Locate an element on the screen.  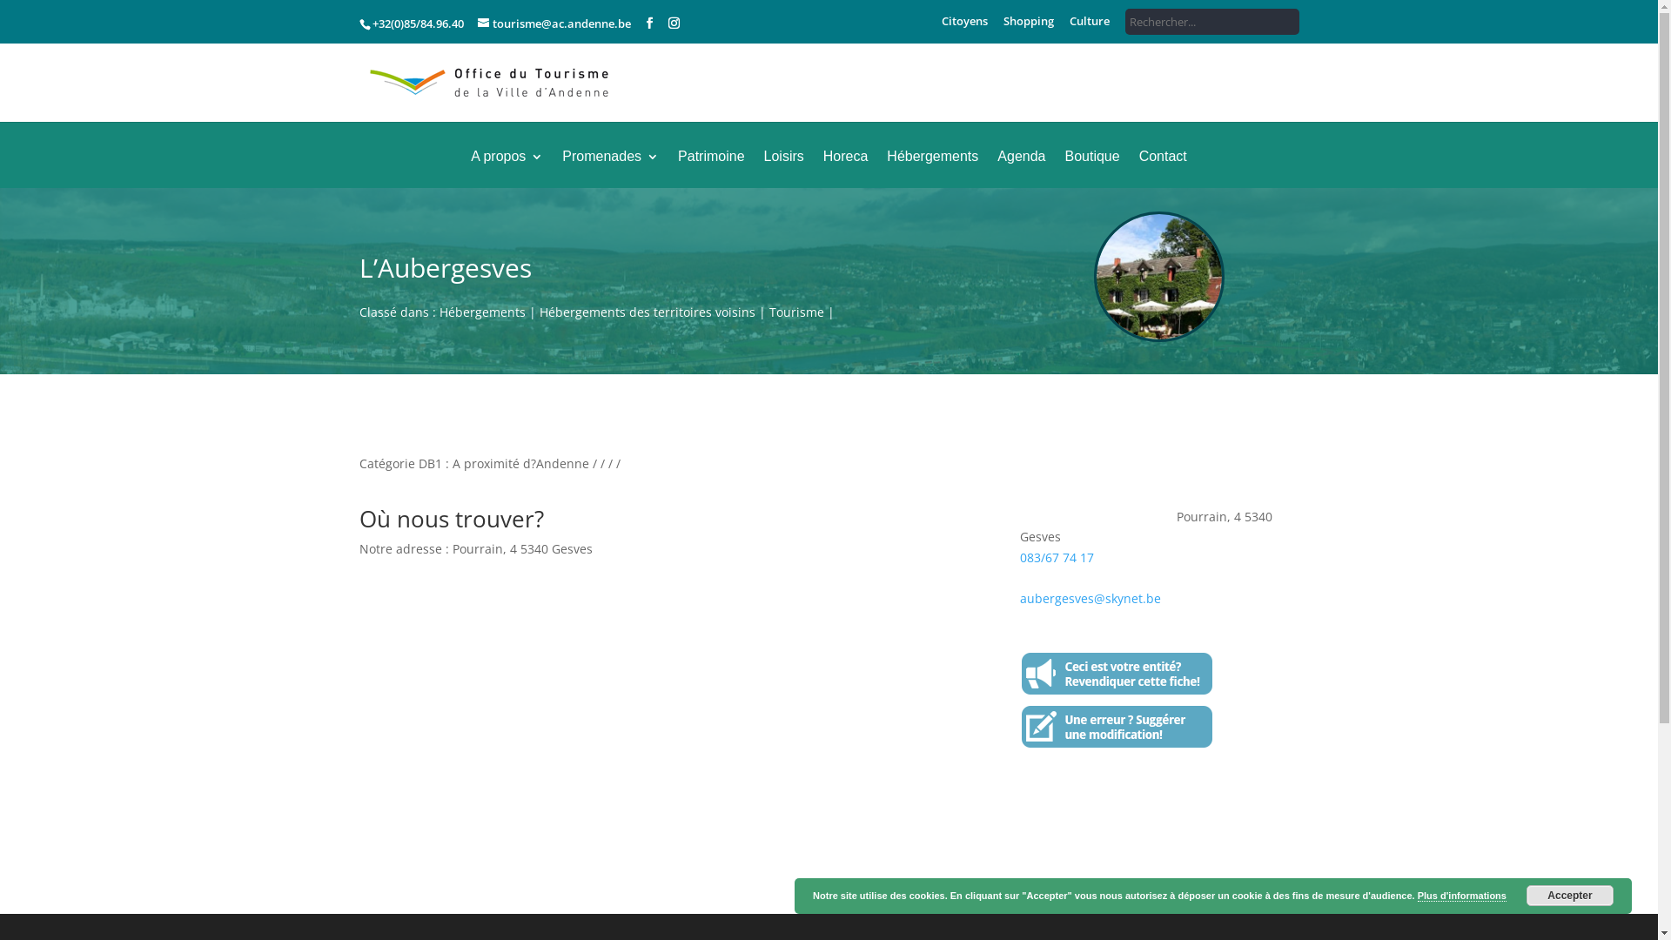
Accepter is located at coordinates (1570, 896).